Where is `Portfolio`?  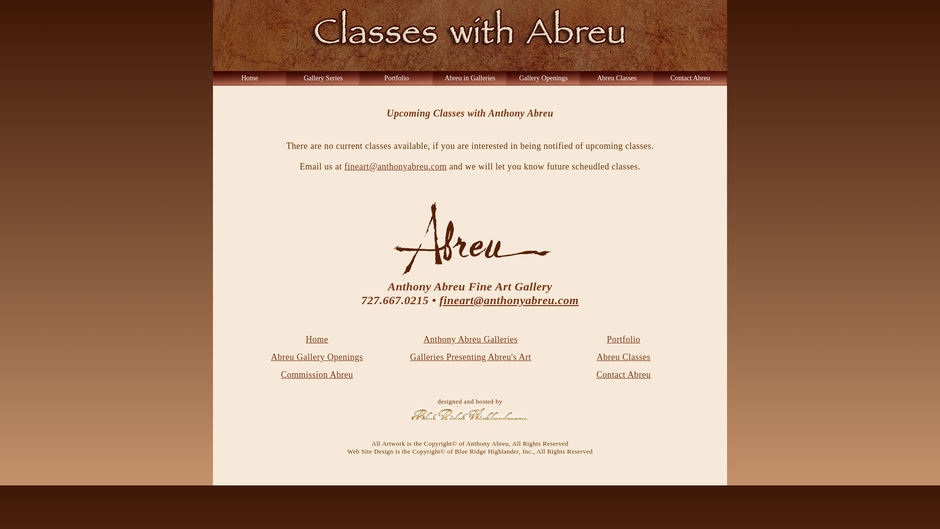 Portfolio is located at coordinates (397, 78).